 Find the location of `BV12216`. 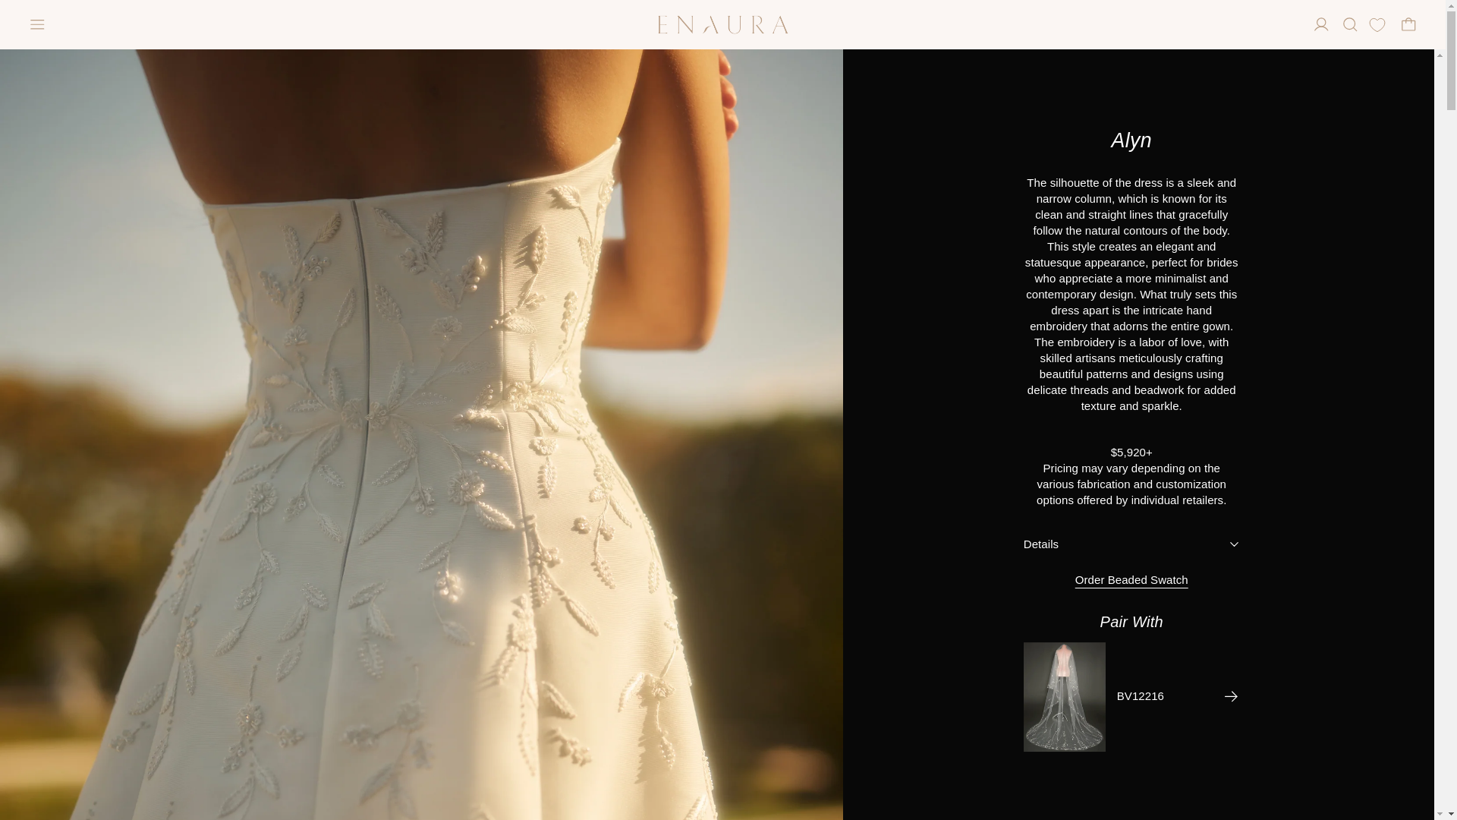

BV12216 is located at coordinates (1178, 697).